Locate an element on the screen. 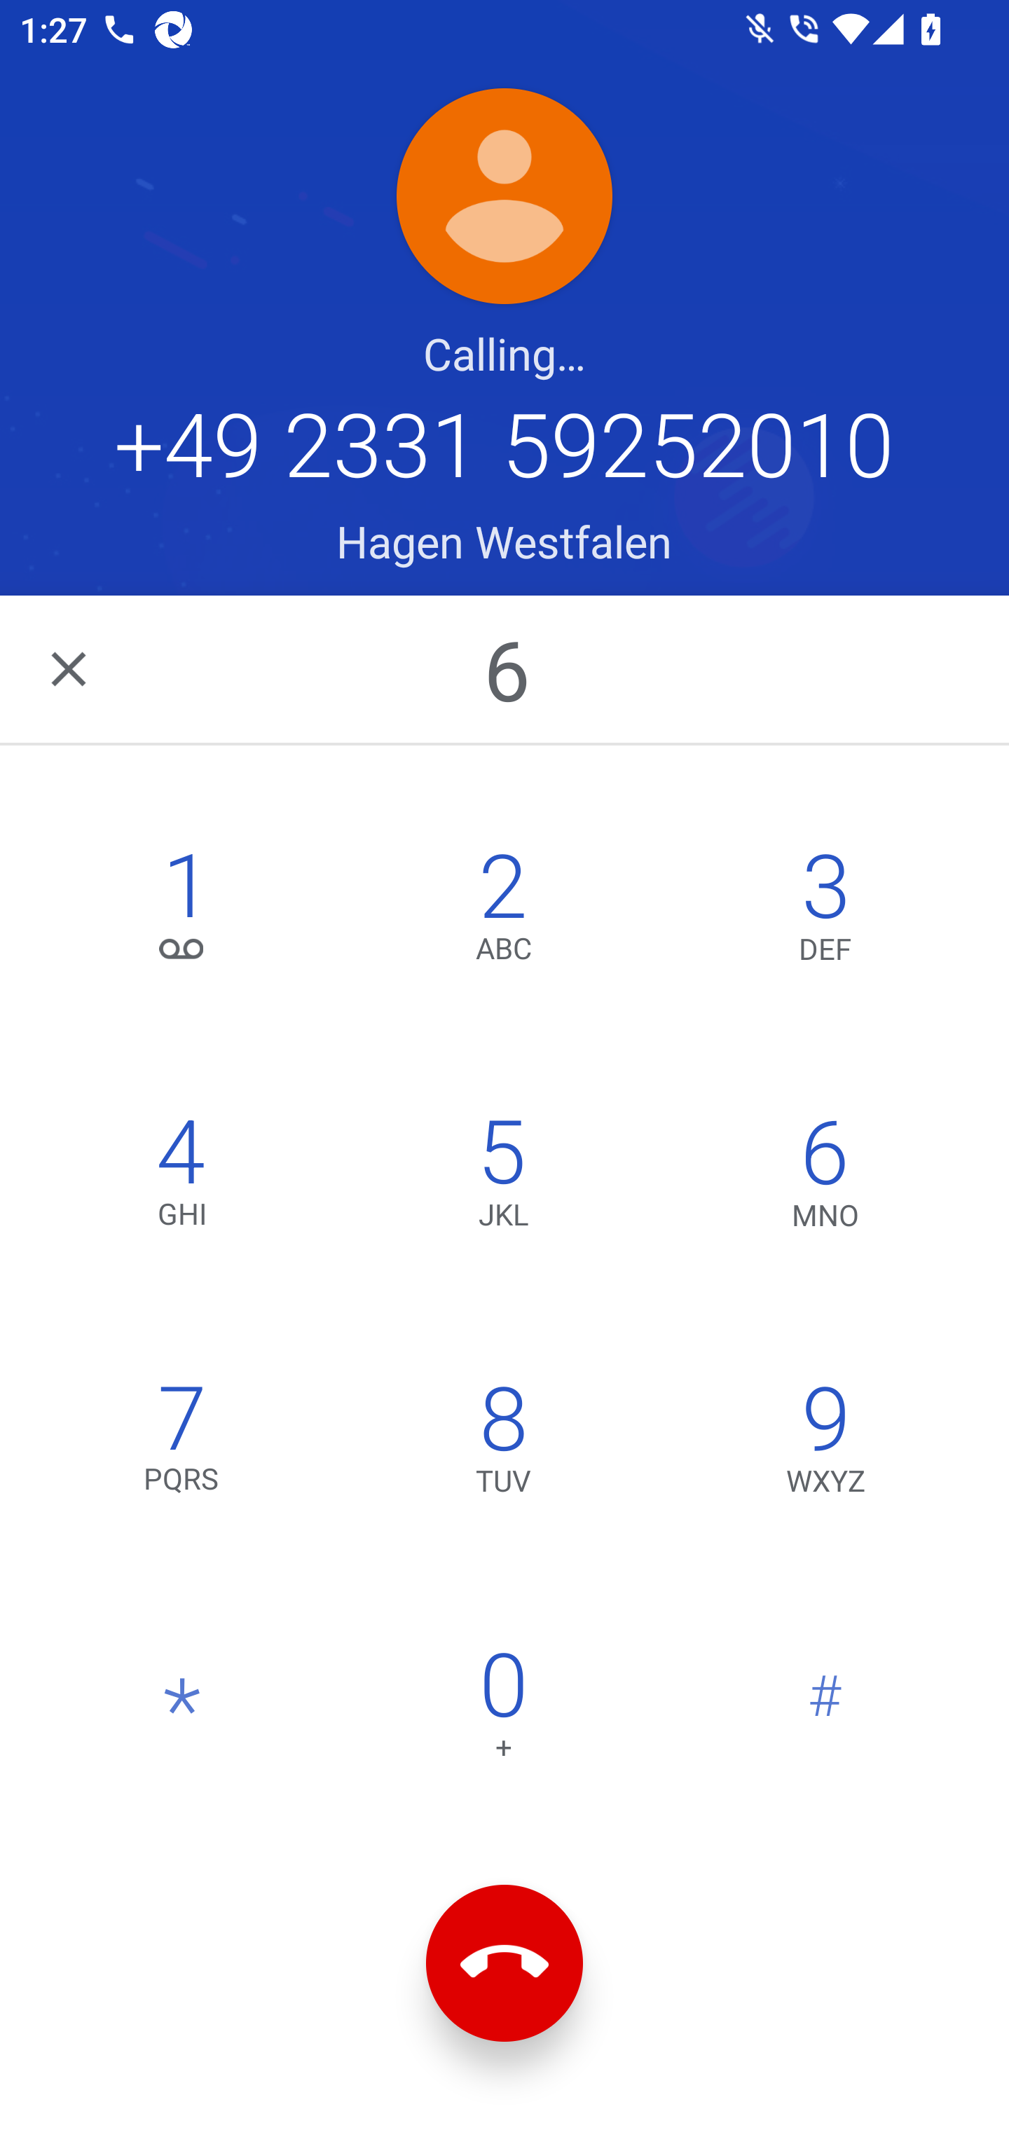 This screenshot has width=1009, height=2130. End call is located at coordinates (504, 1963).